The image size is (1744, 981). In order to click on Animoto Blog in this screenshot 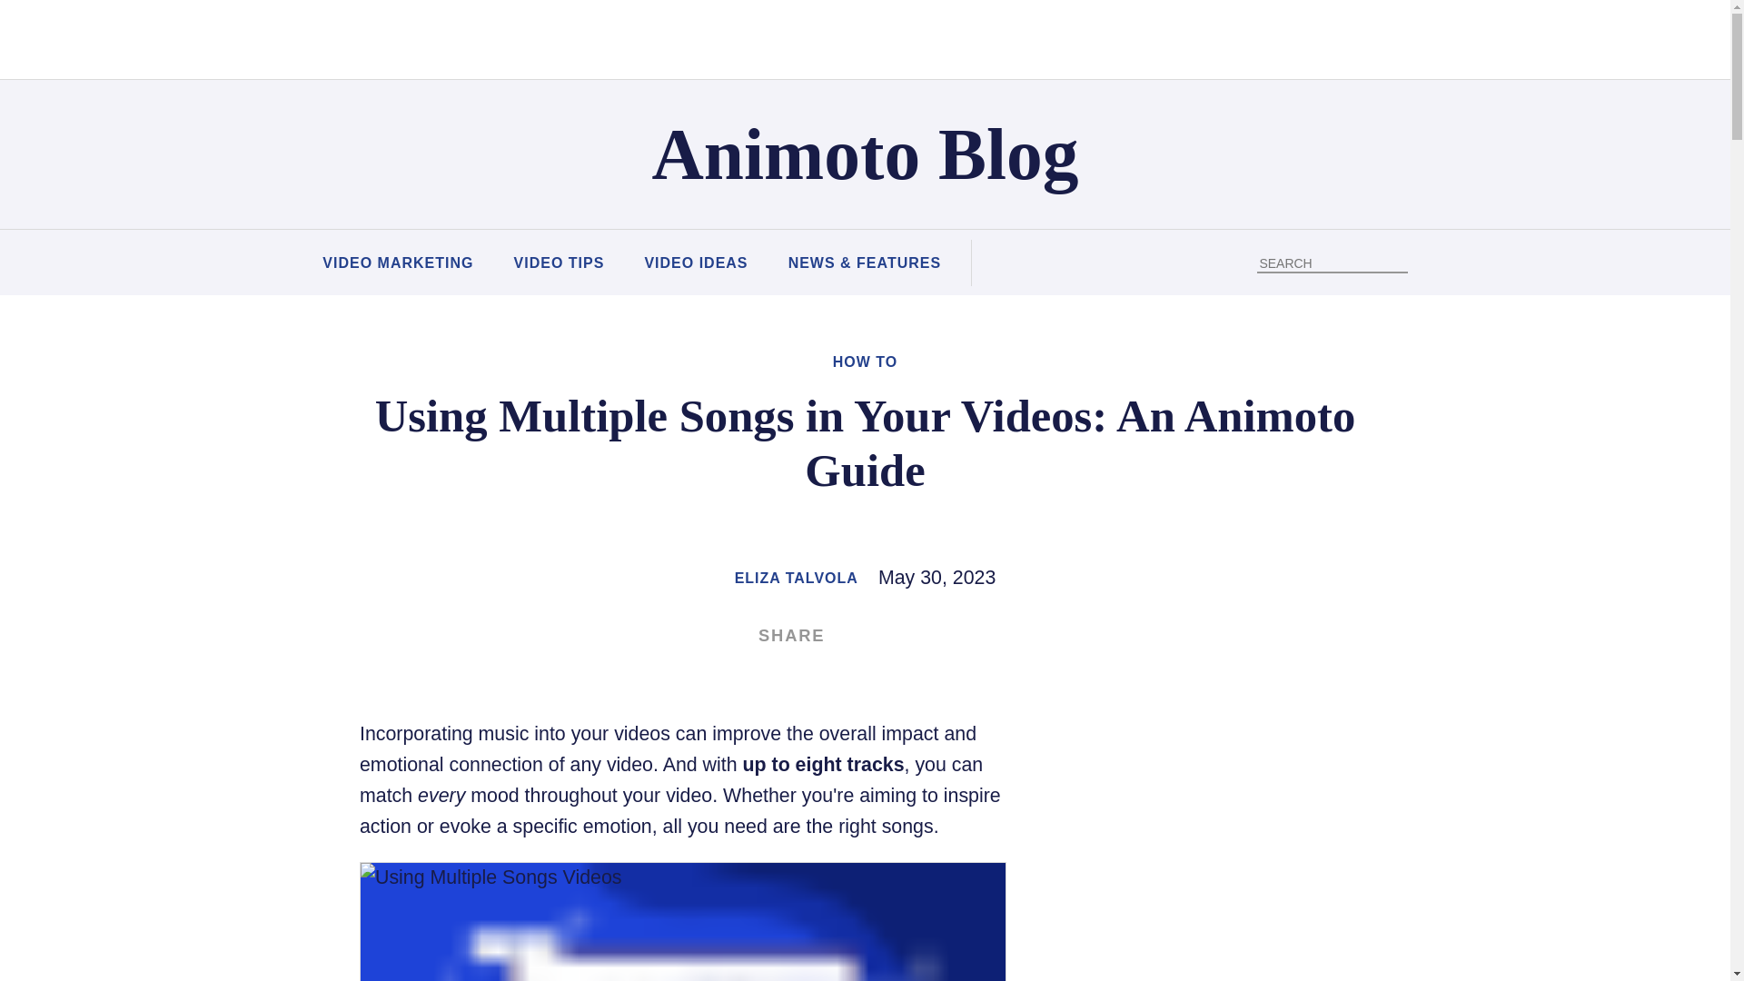, I will do `click(866, 154)`.